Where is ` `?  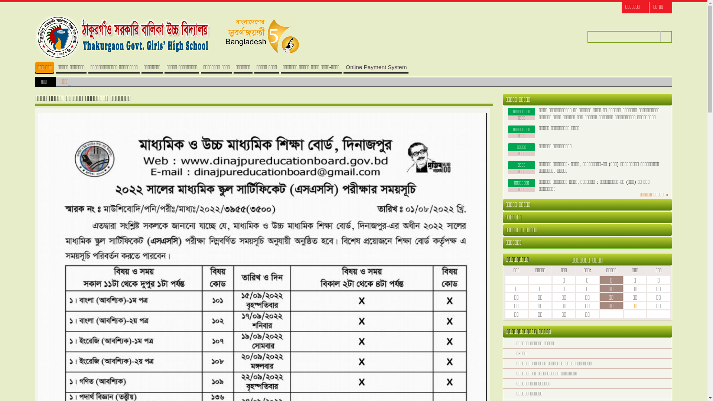
  is located at coordinates (664, 243).